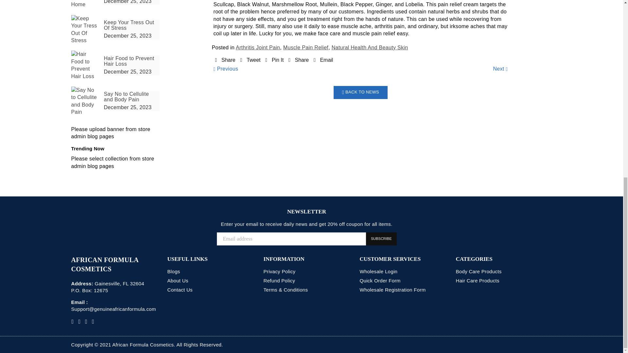  What do you see at coordinates (298, 60) in the screenshot?
I see `Share` at bounding box center [298, 60].